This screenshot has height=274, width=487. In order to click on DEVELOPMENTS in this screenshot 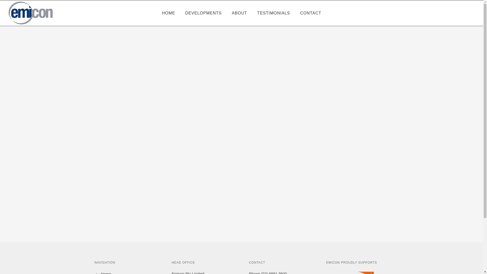, I will do `click(203, 13)`.